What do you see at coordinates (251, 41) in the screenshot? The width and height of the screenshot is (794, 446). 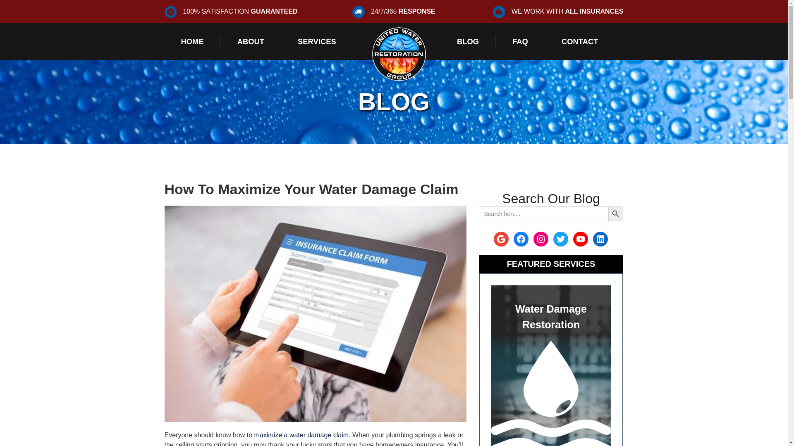 I see `ABOUT` at bounding box center [251, 41].